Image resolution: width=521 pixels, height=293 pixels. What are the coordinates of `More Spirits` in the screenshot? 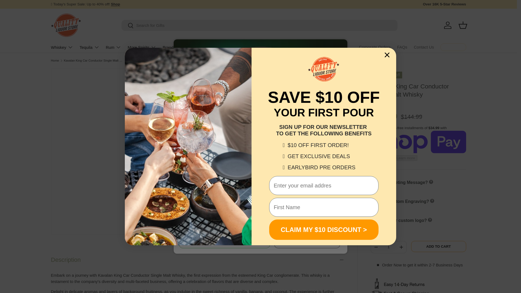 It's located at (142, 47).